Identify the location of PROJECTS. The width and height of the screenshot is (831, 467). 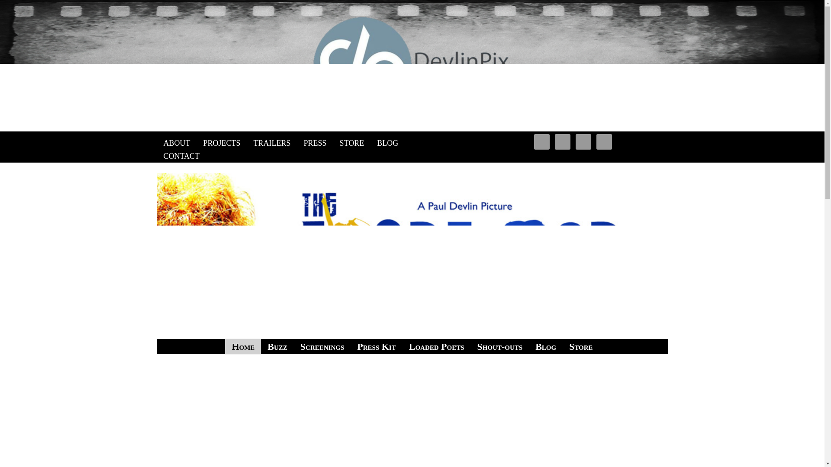
(222, 143).